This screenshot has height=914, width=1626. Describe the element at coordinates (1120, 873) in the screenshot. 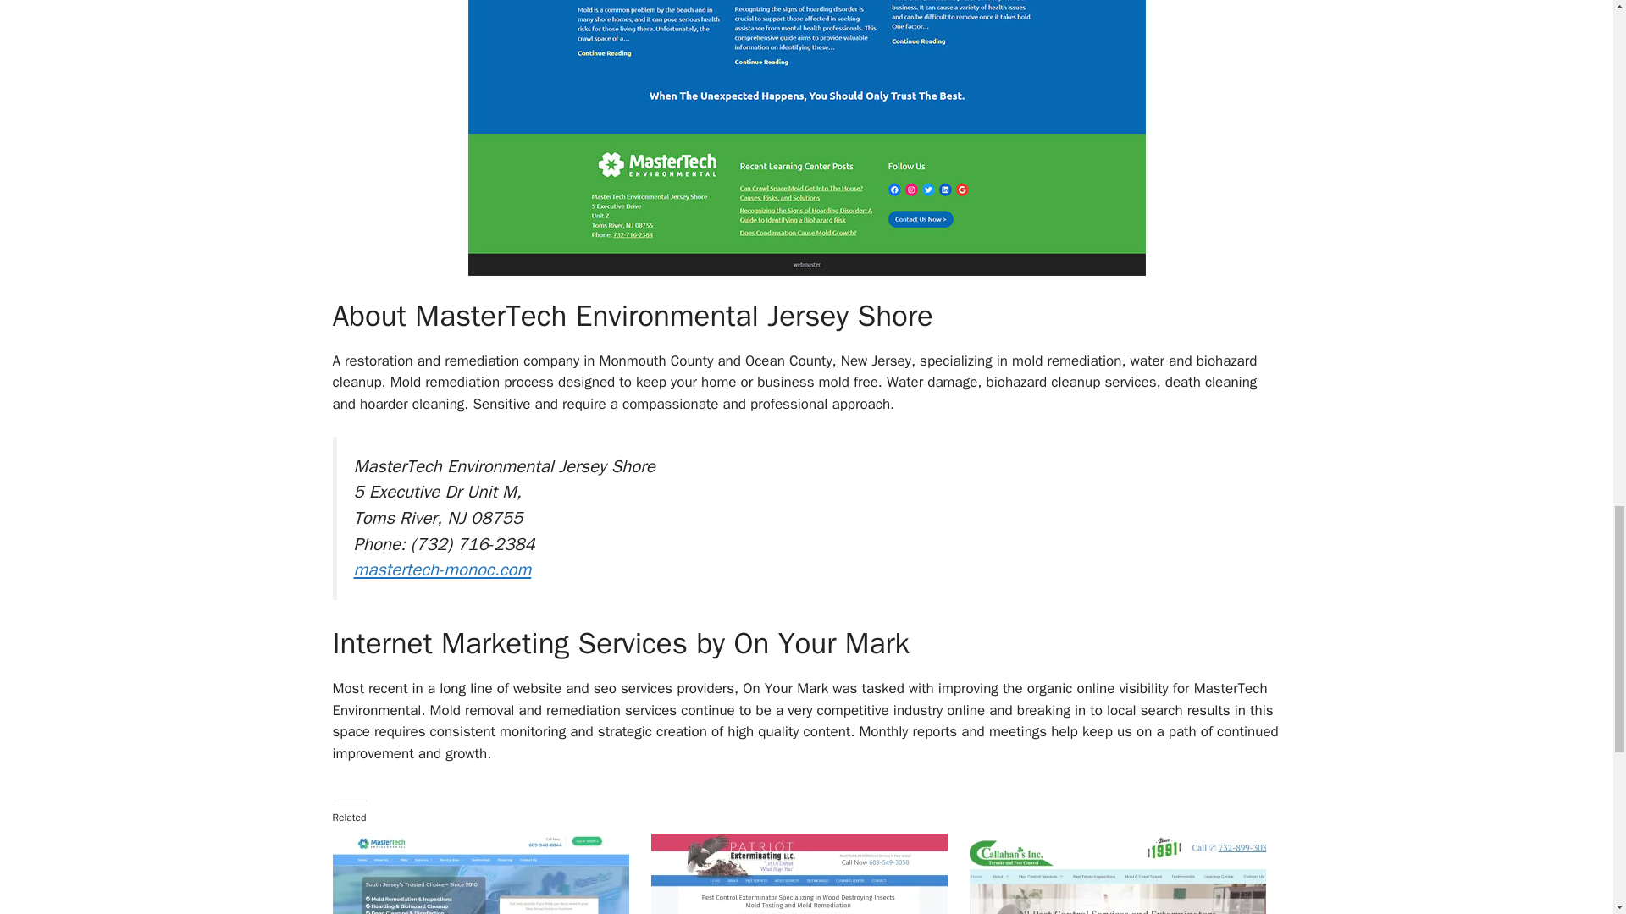

I see `Bugsycal.com Has a New Website!` at that location.